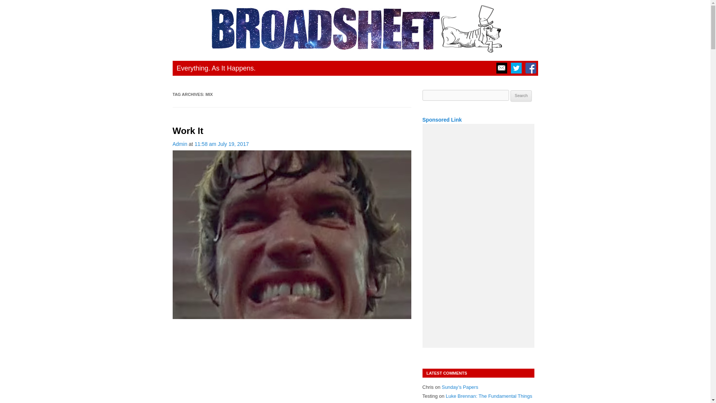  Describe the element at coordinates (180, 144) in the screenshot. I see `Admin` at that location.